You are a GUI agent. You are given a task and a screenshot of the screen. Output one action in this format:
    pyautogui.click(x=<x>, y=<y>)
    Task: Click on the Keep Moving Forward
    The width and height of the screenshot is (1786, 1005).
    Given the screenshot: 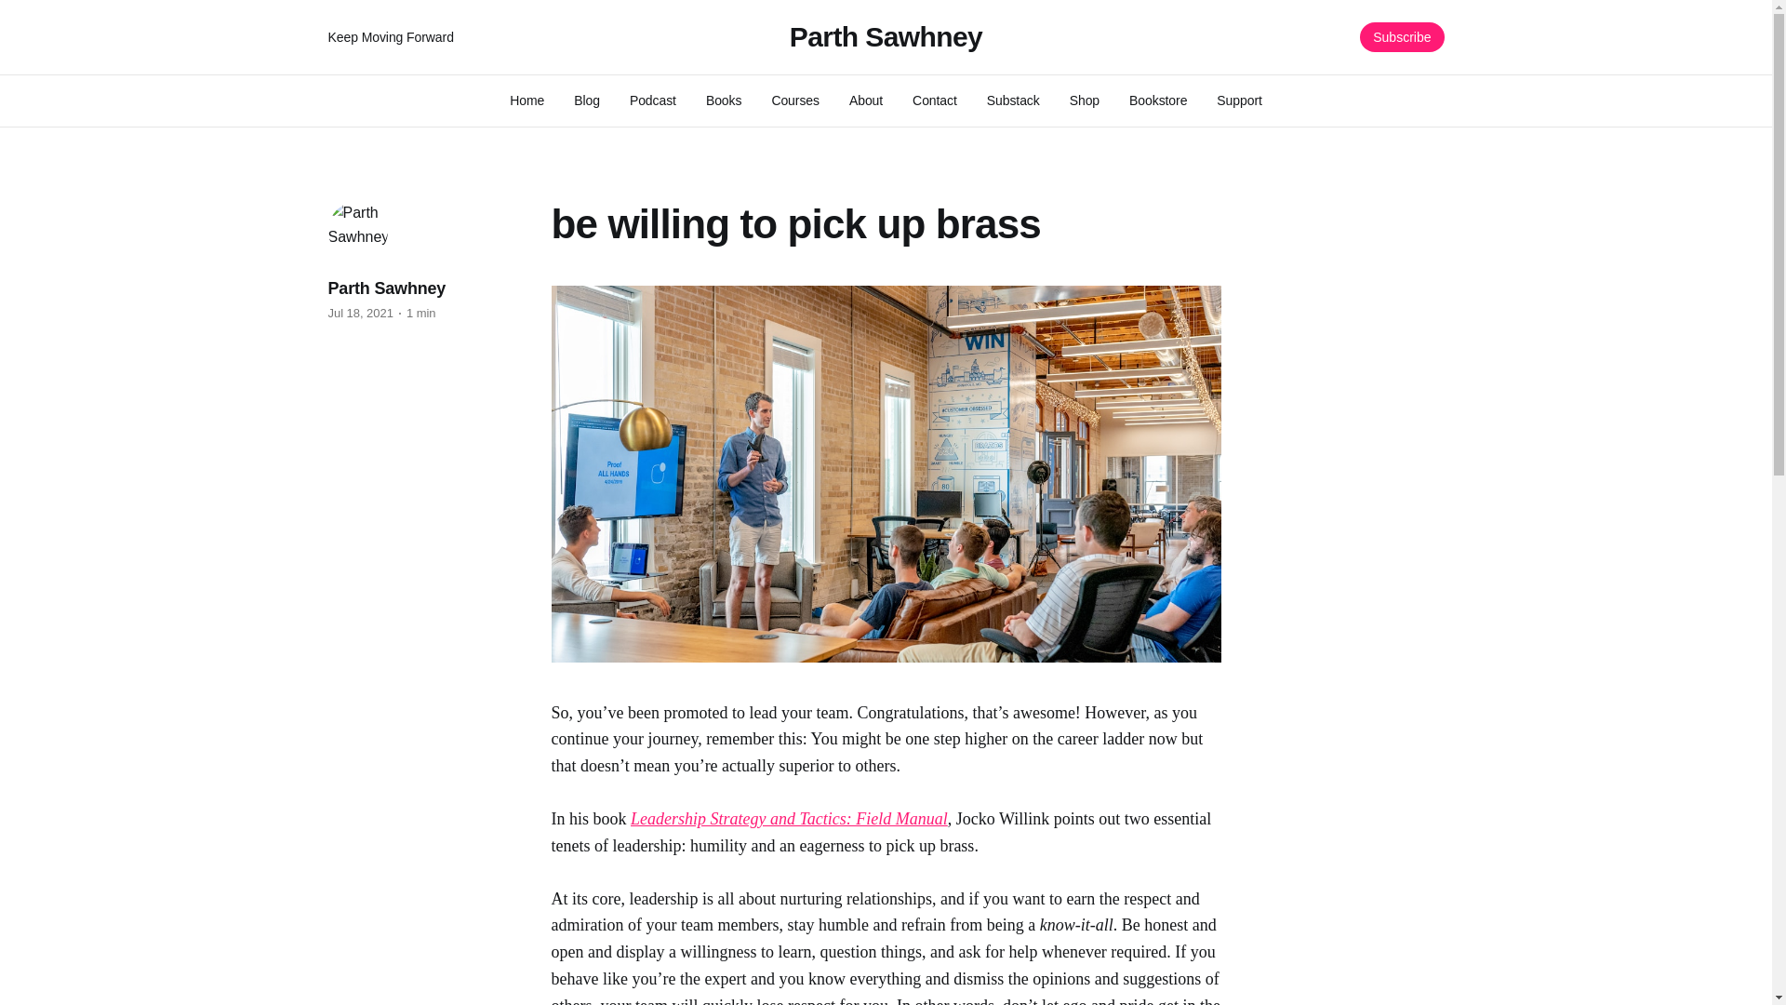 What is the action you would take?
    pyautogui.click(x=543, y=37)
    